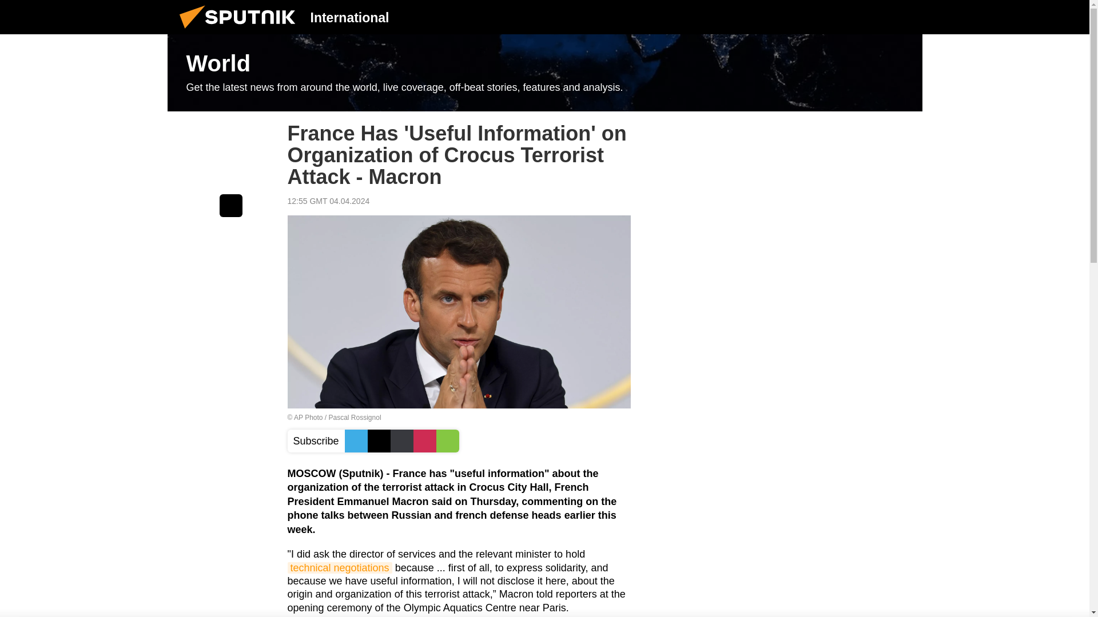  I want to click on Authorization, so click(847, 17).